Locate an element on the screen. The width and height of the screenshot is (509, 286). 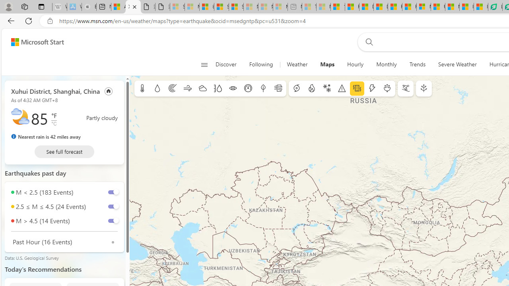
Class: button-glyph is located at coordinates (204, 64).